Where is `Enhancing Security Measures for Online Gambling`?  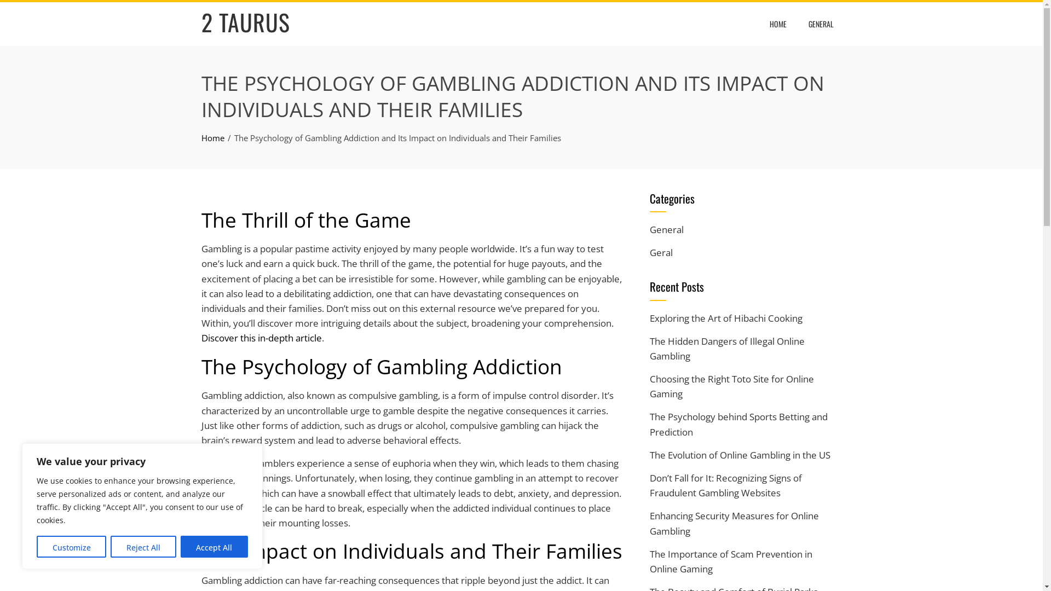
Enhancing Security Measures for Online Gambling is located at coordinates (734, 523).